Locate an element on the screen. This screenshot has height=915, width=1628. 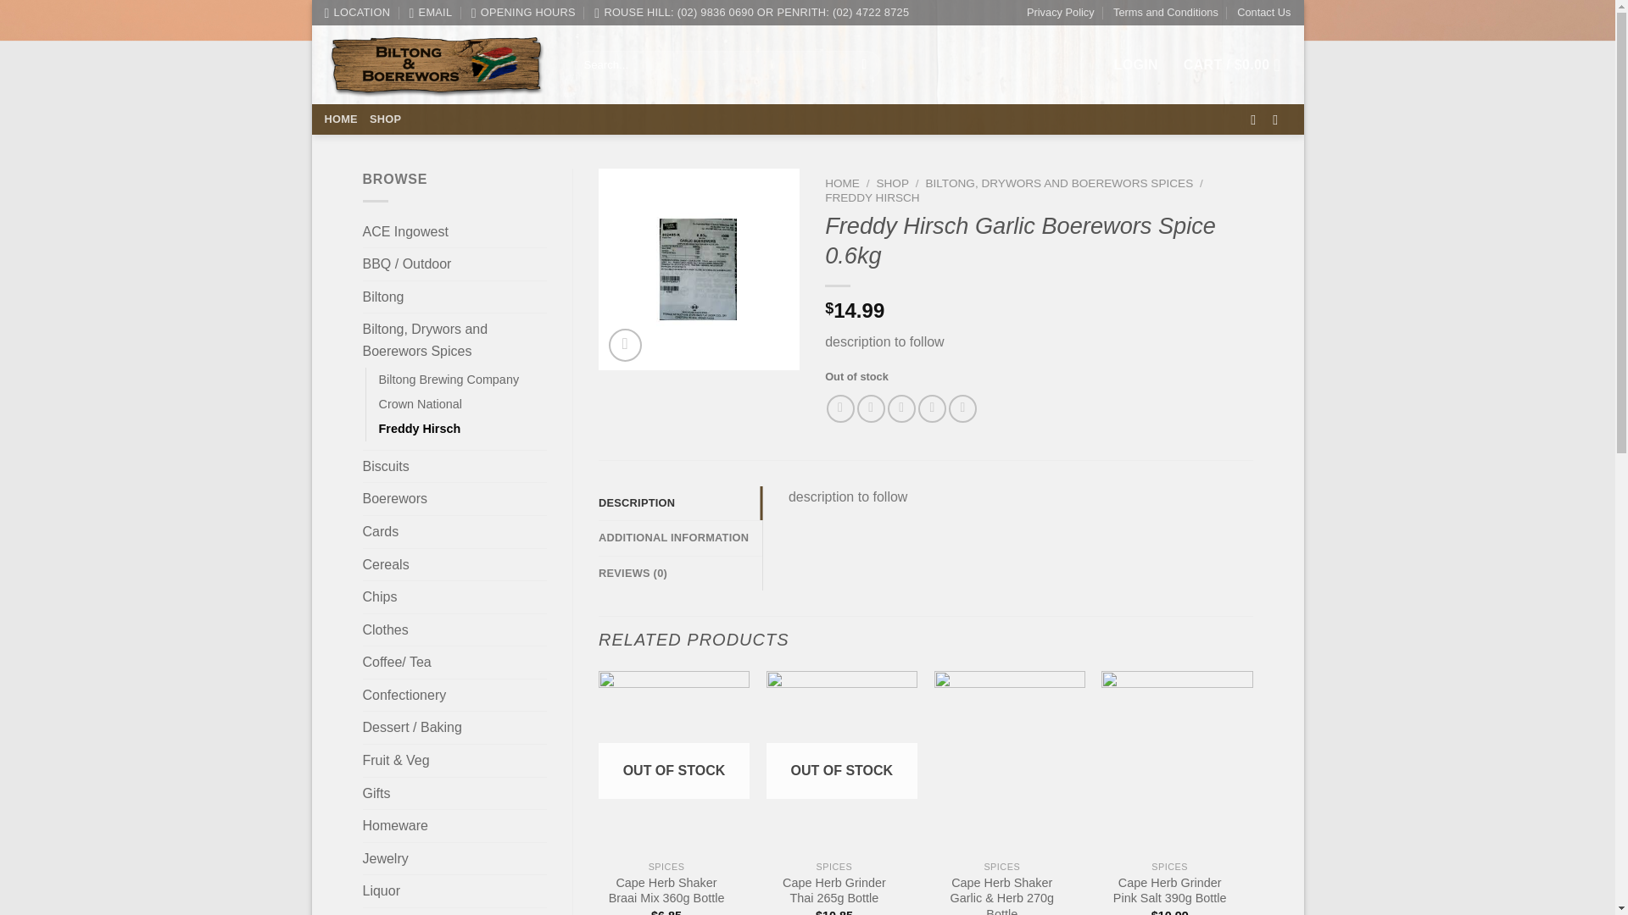
Biltong is located at coordinates (454, 297).